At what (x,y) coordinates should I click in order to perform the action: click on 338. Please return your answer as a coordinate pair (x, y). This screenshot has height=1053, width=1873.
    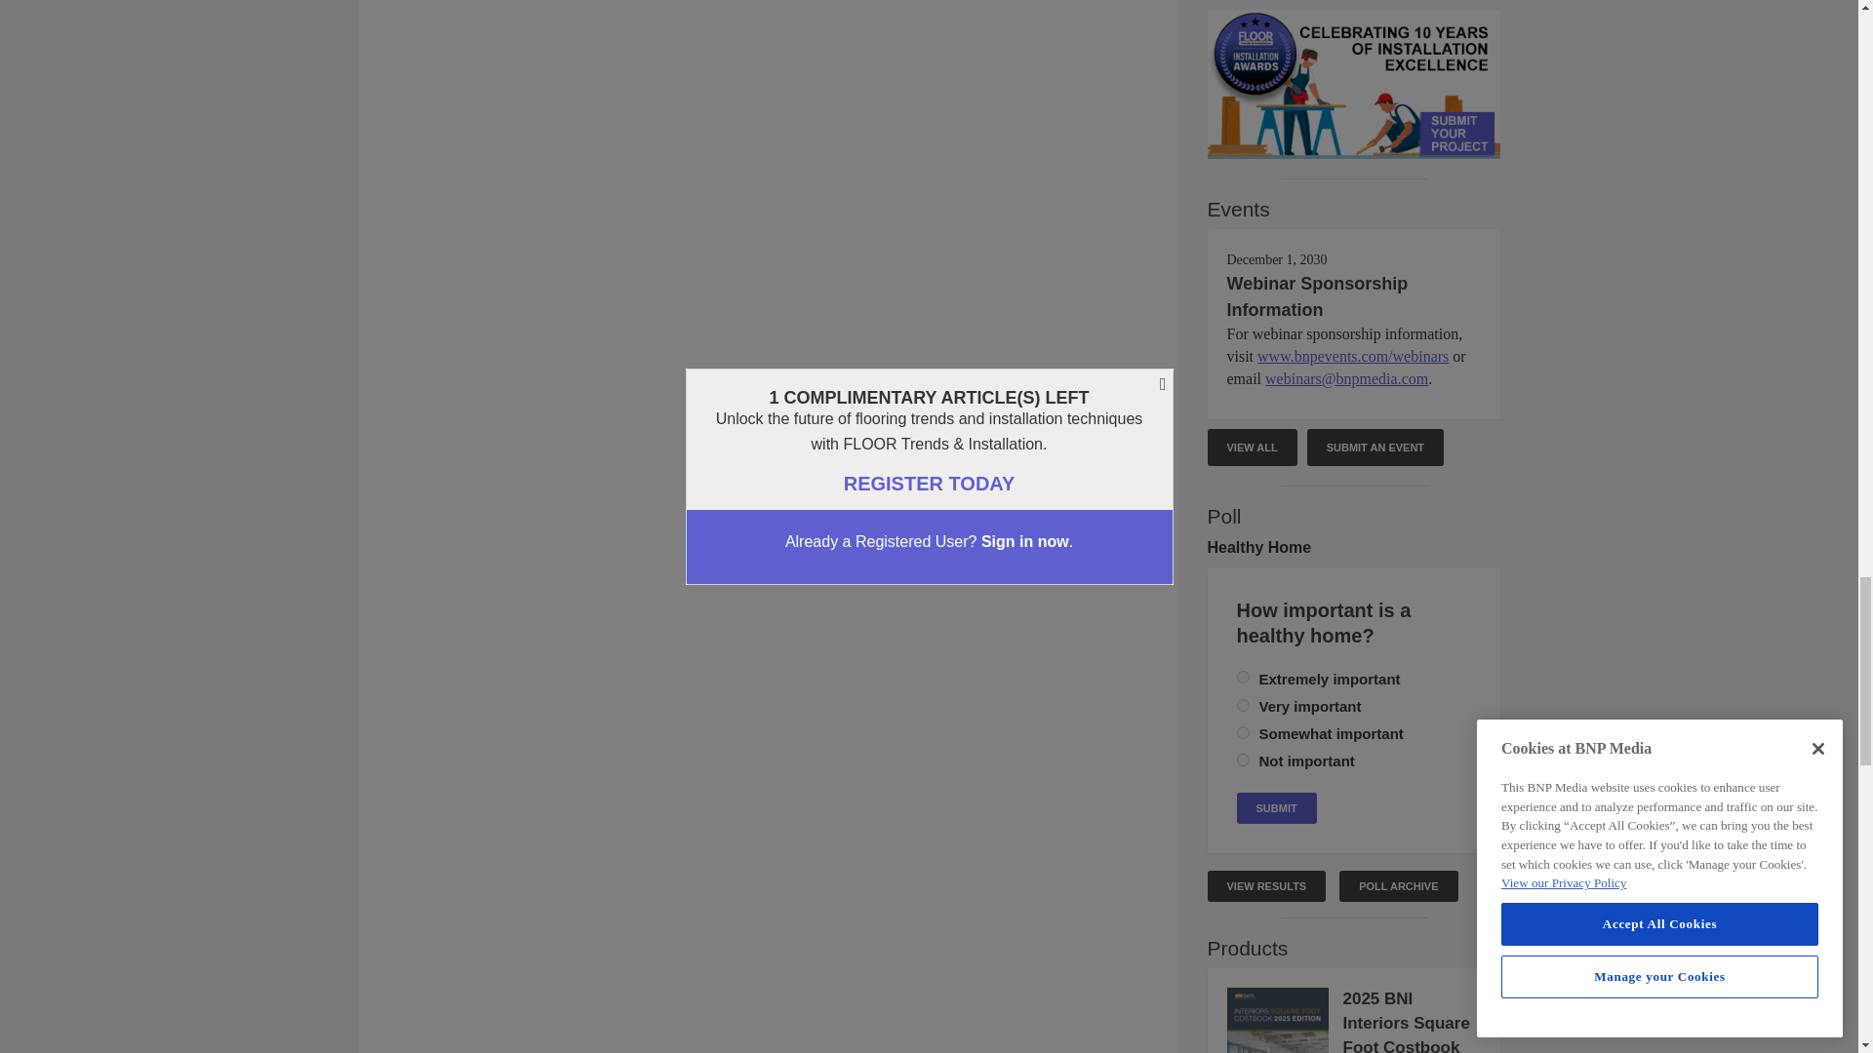
    Looking at the image, I should click on (1243, 677).